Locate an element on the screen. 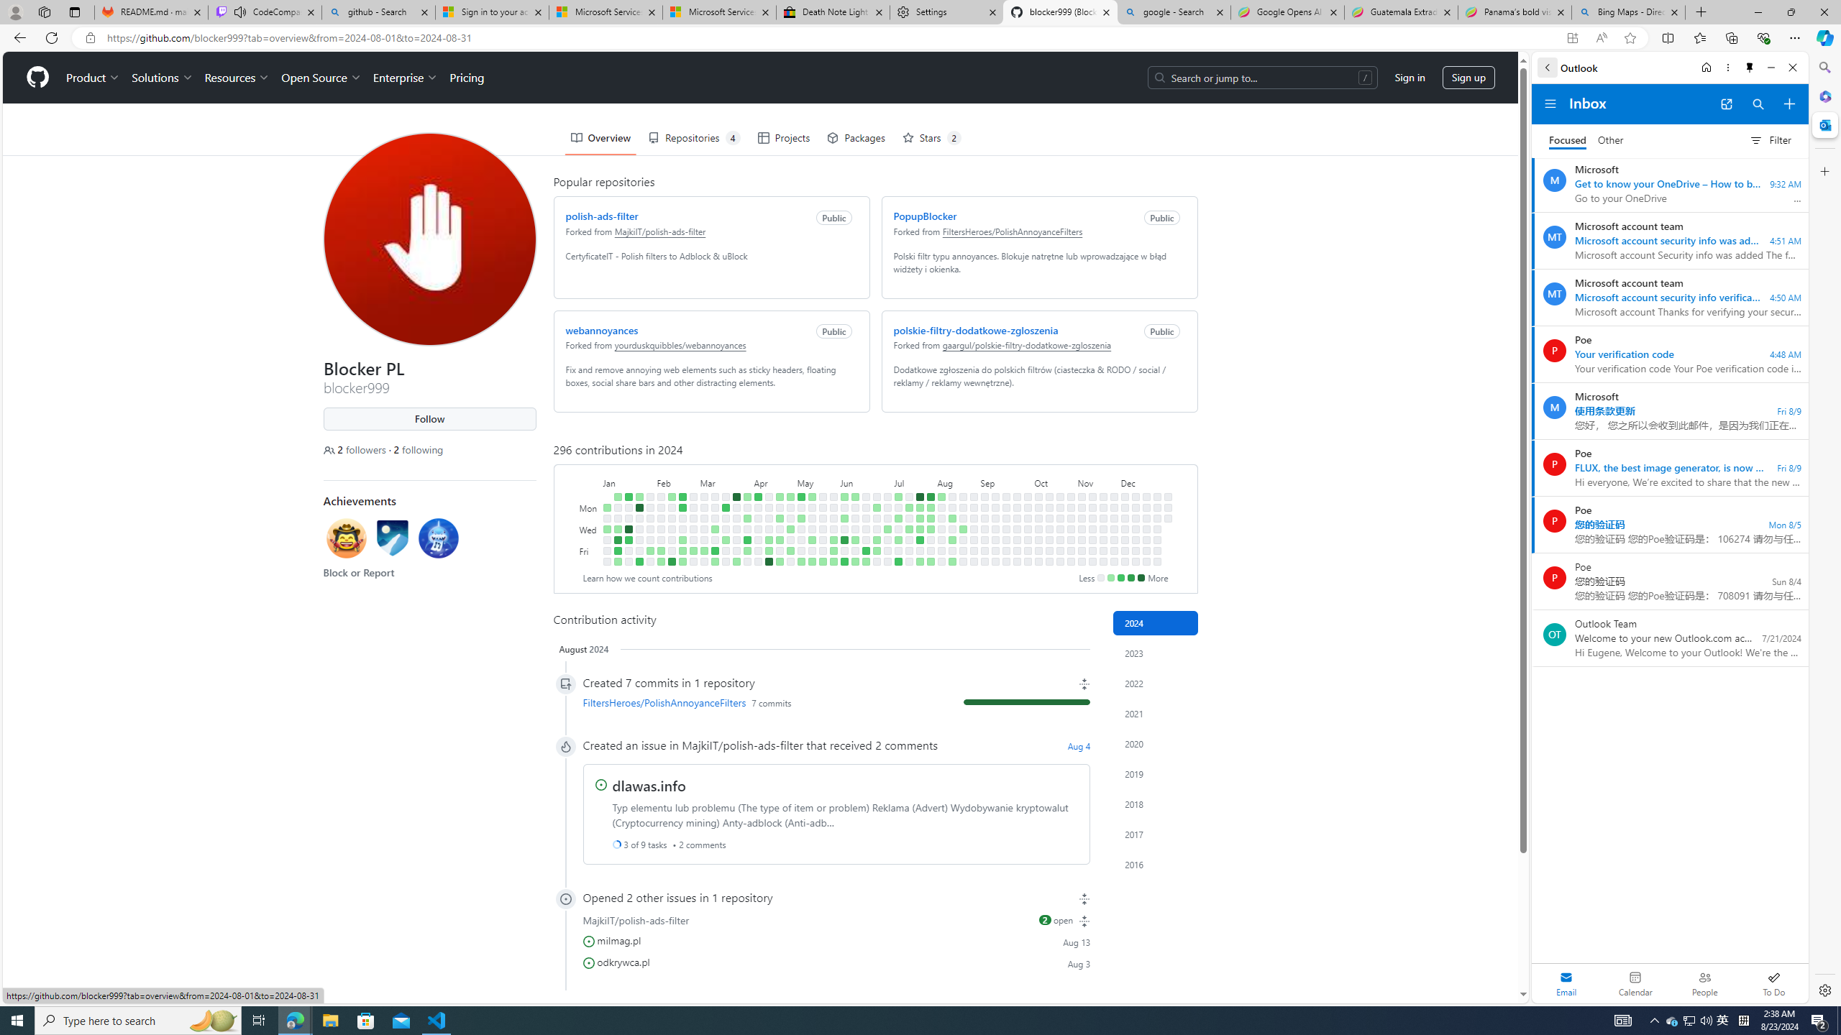 Image resolution: width=1841 pixels, height=1035 pixels. 2020 is located at coordinates (1156, 744).